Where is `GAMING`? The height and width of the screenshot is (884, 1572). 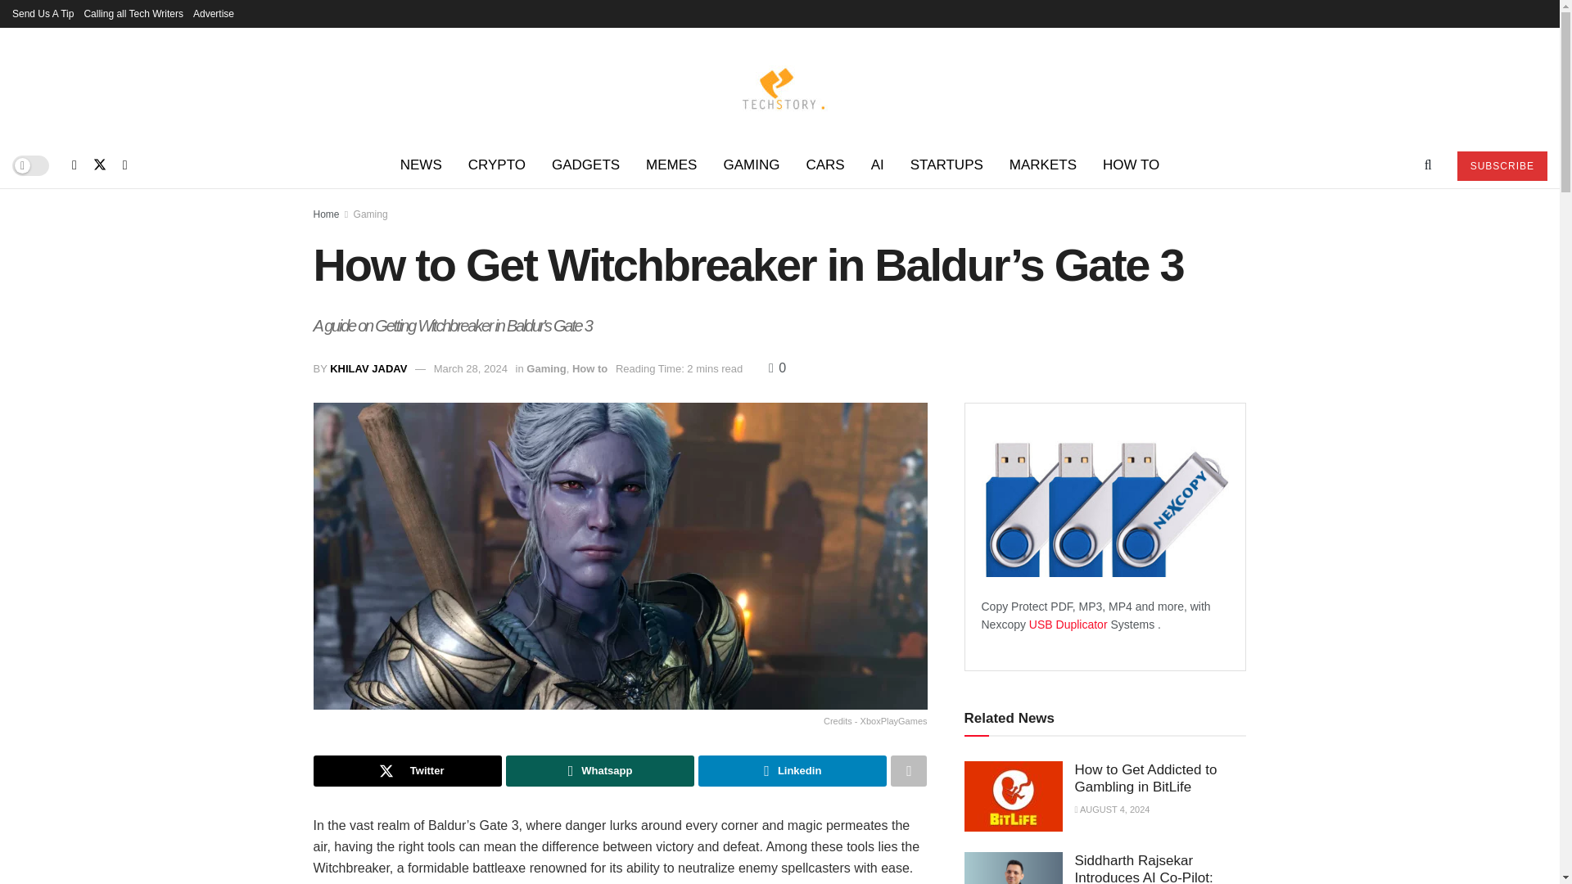
GAMING is located at coordinates (751, 165).